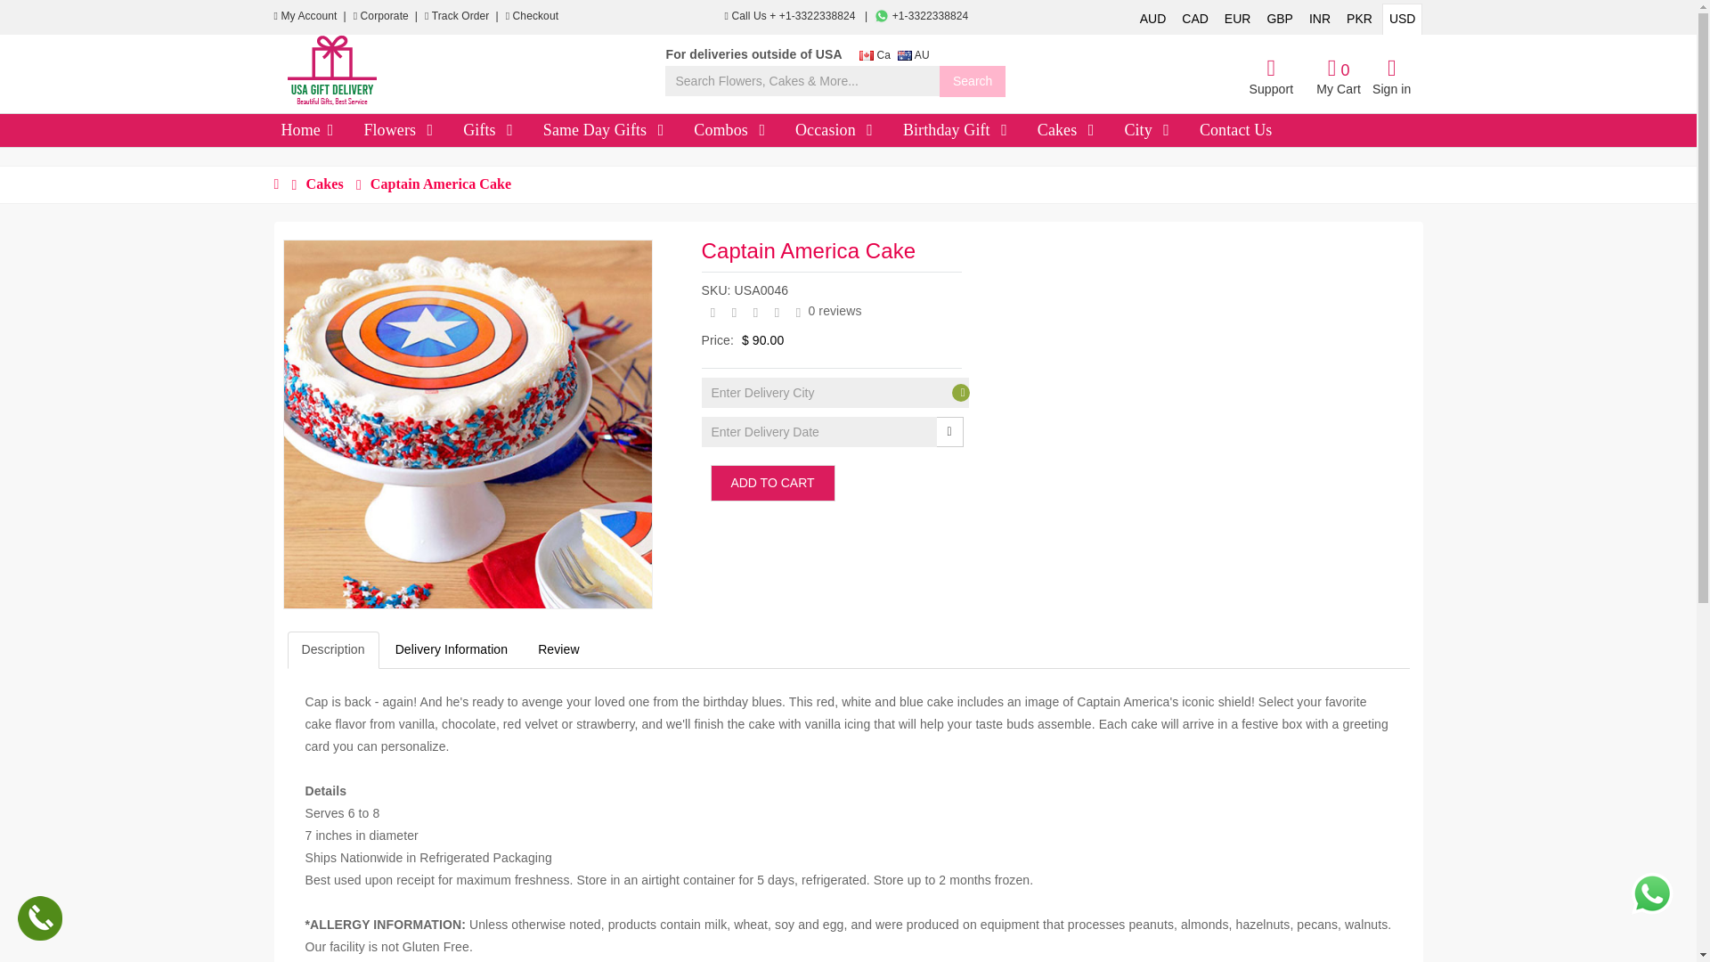 This screenshot has width=1710, height=962. Describe the element at coordinates (330, 130) in the screenshot. I see `Home` at that location.